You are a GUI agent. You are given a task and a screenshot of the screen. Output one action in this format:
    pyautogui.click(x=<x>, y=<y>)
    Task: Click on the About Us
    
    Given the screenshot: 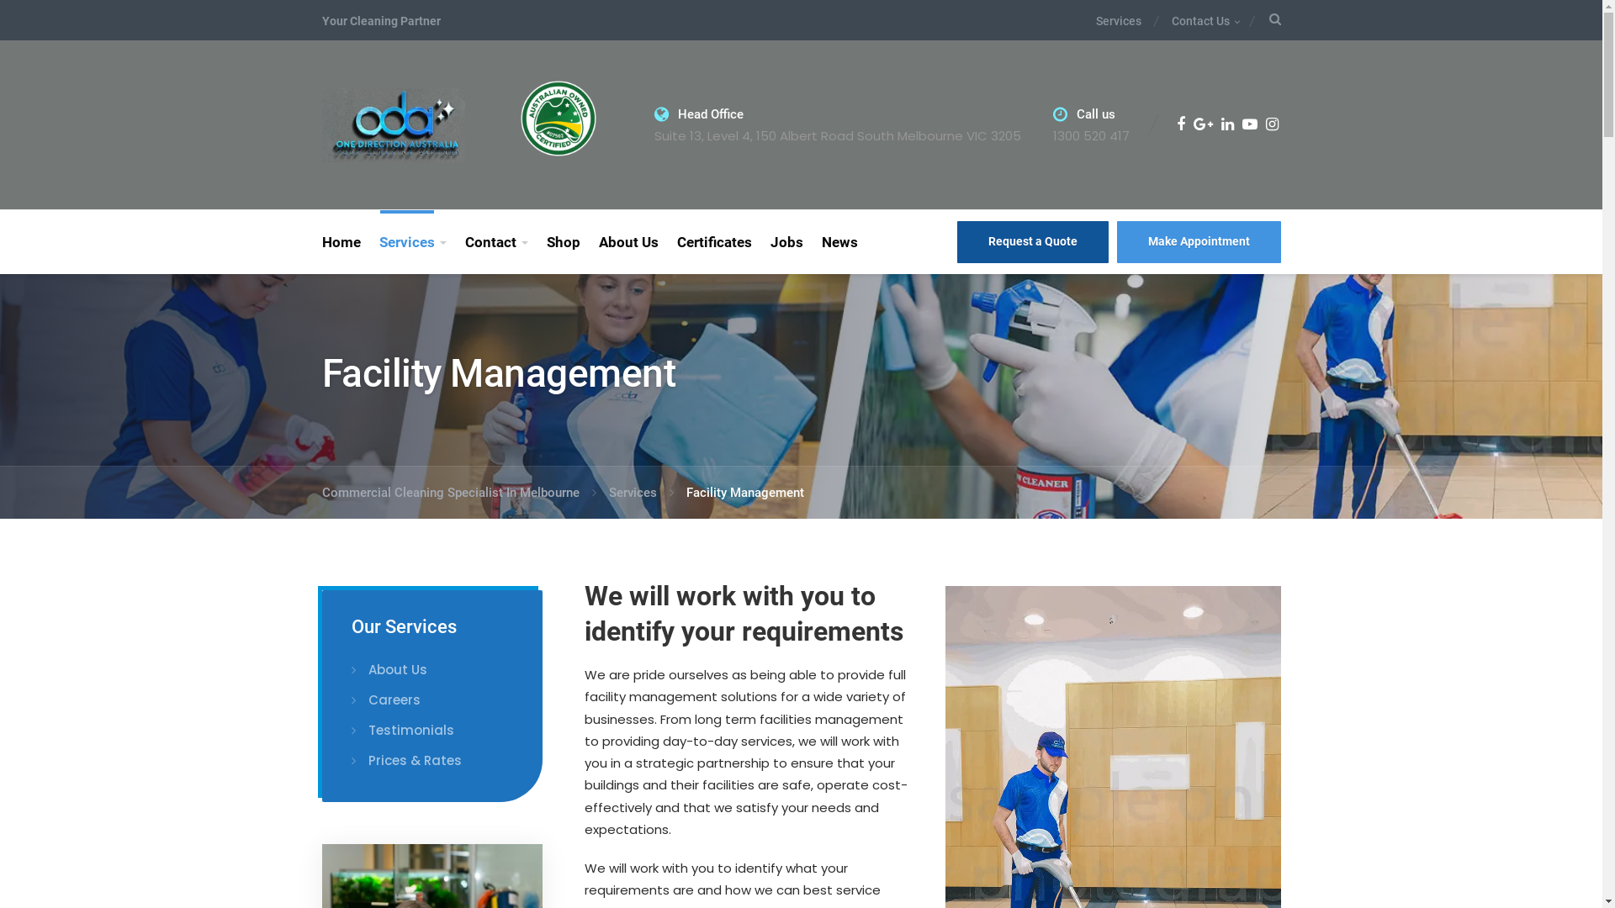 What is the action you would take?
    pyautogui.click(x=627, y=242)
    